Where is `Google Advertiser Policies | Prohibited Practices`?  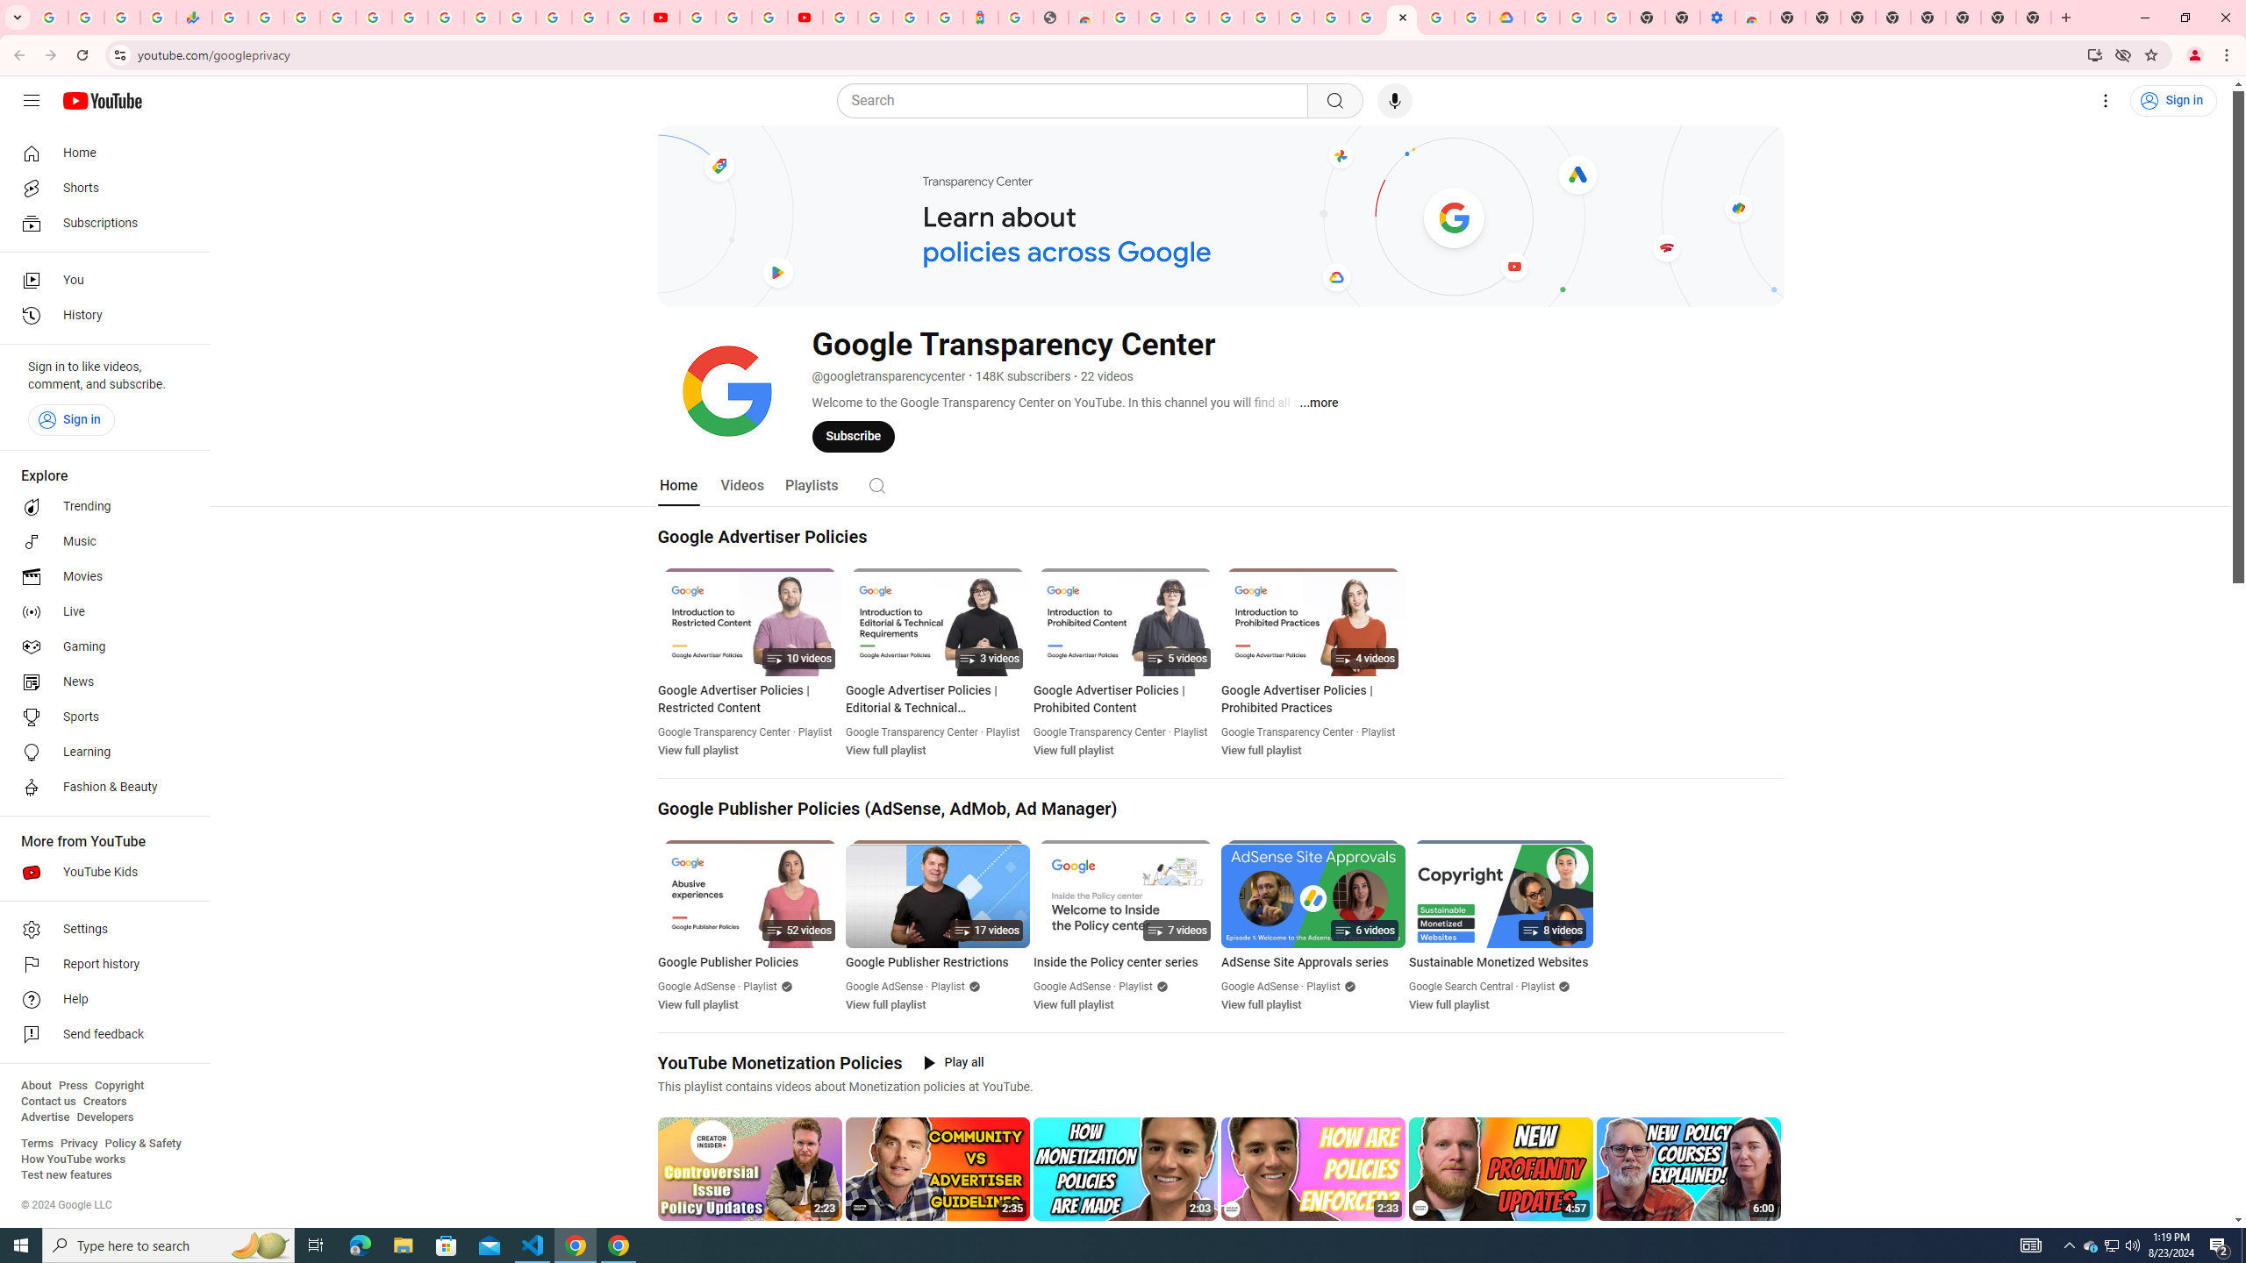
Google Advertiser Policies | Prohibited Practices is located at coordinates (1313, 699).